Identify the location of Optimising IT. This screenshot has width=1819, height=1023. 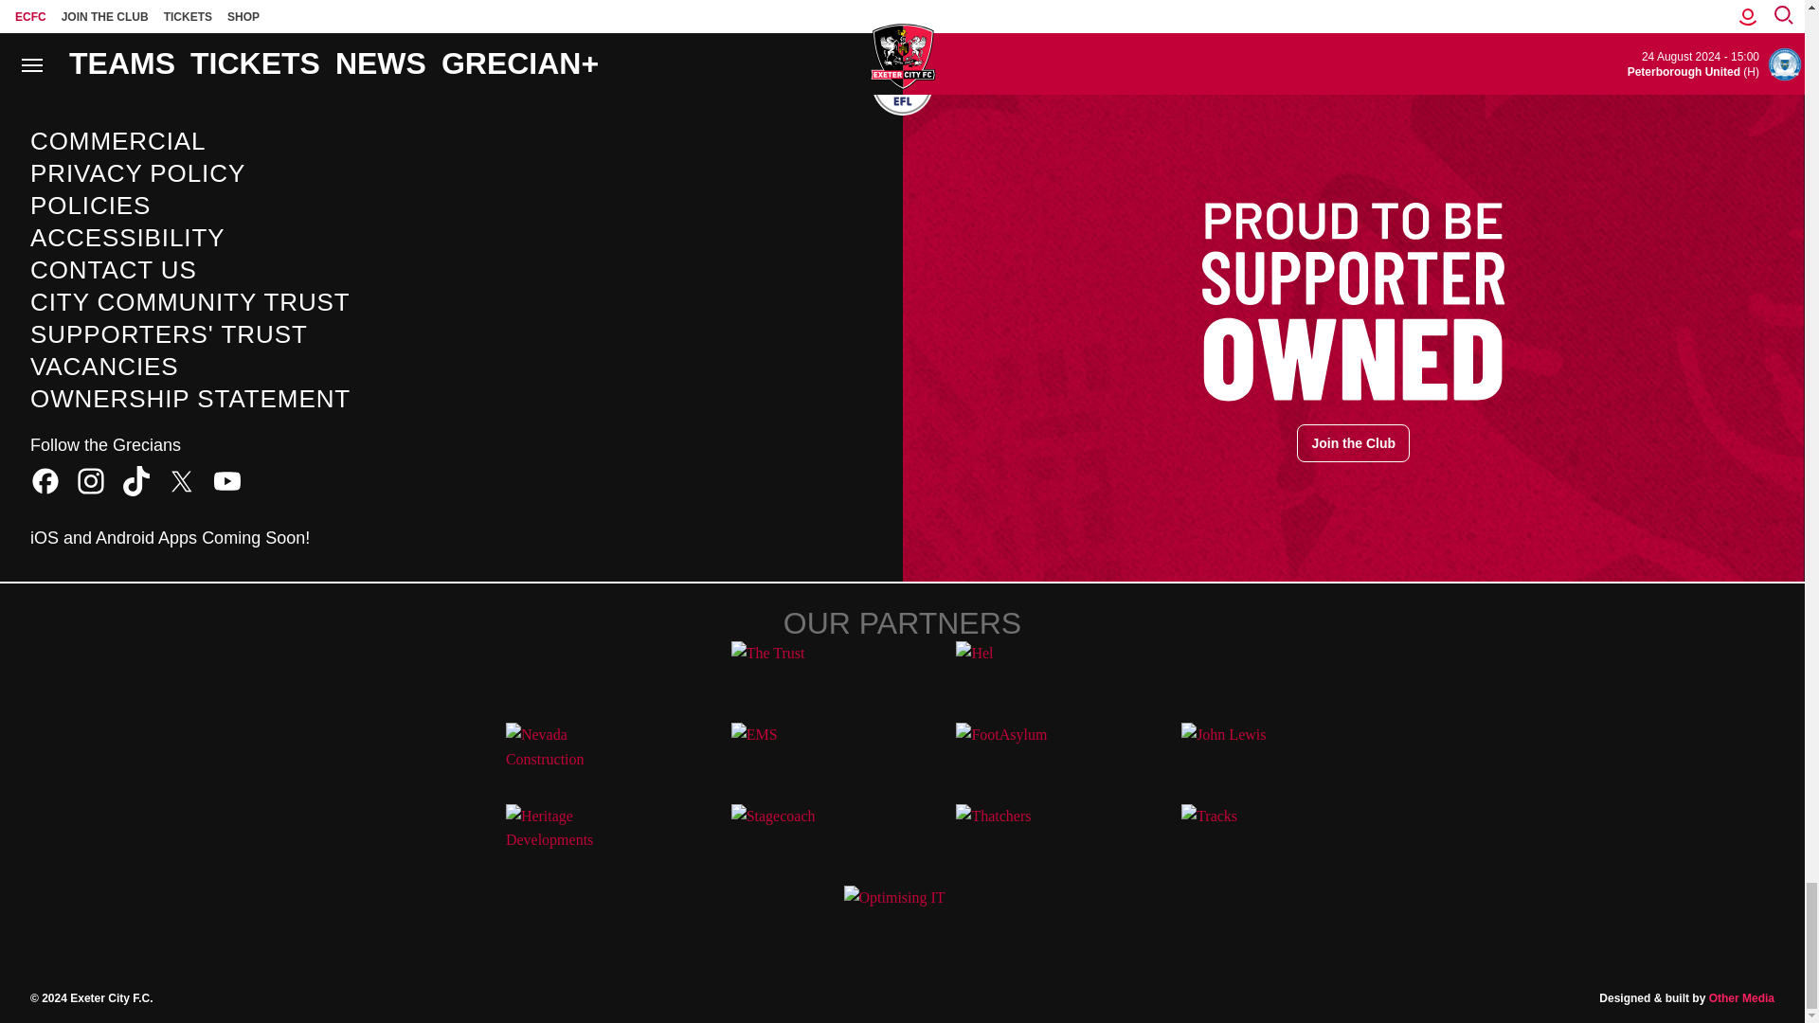
(902, 919).